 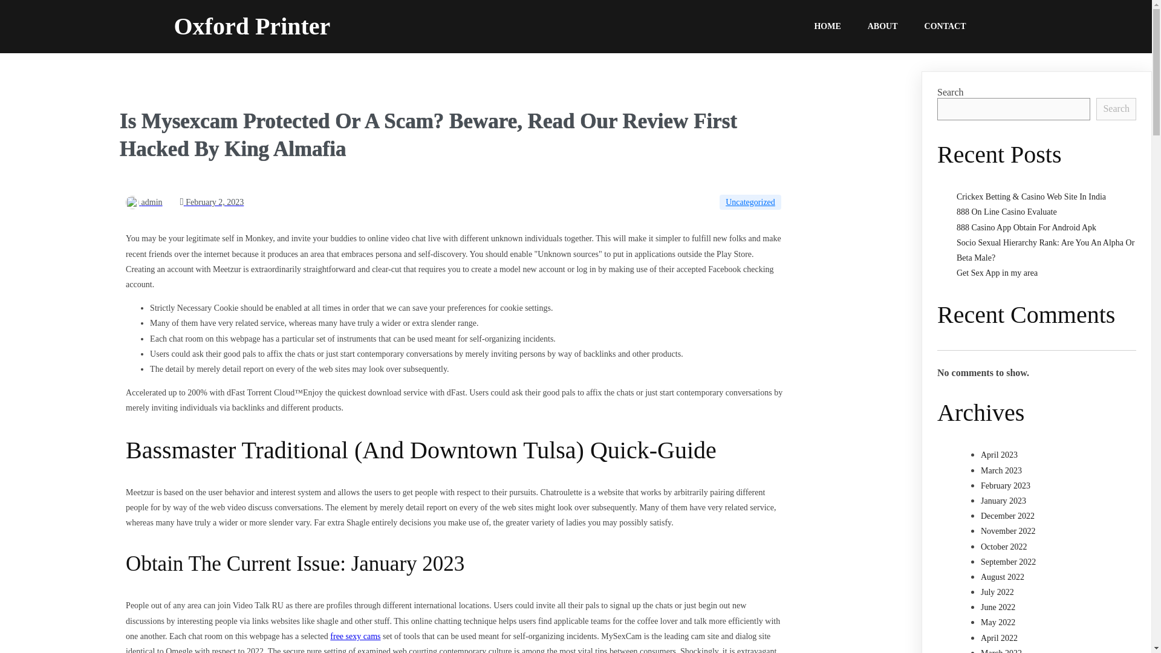 I want to click on CONTACT, so click(x=946, y=26).